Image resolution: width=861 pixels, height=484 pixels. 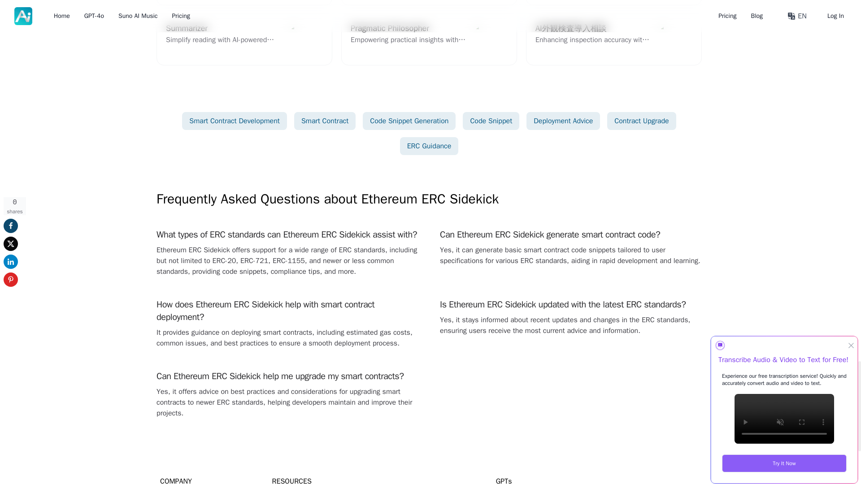 What do you see at coordinates (613, 3) in the screenshot?
I see `Summarizer` at bounding box center [613, 3].